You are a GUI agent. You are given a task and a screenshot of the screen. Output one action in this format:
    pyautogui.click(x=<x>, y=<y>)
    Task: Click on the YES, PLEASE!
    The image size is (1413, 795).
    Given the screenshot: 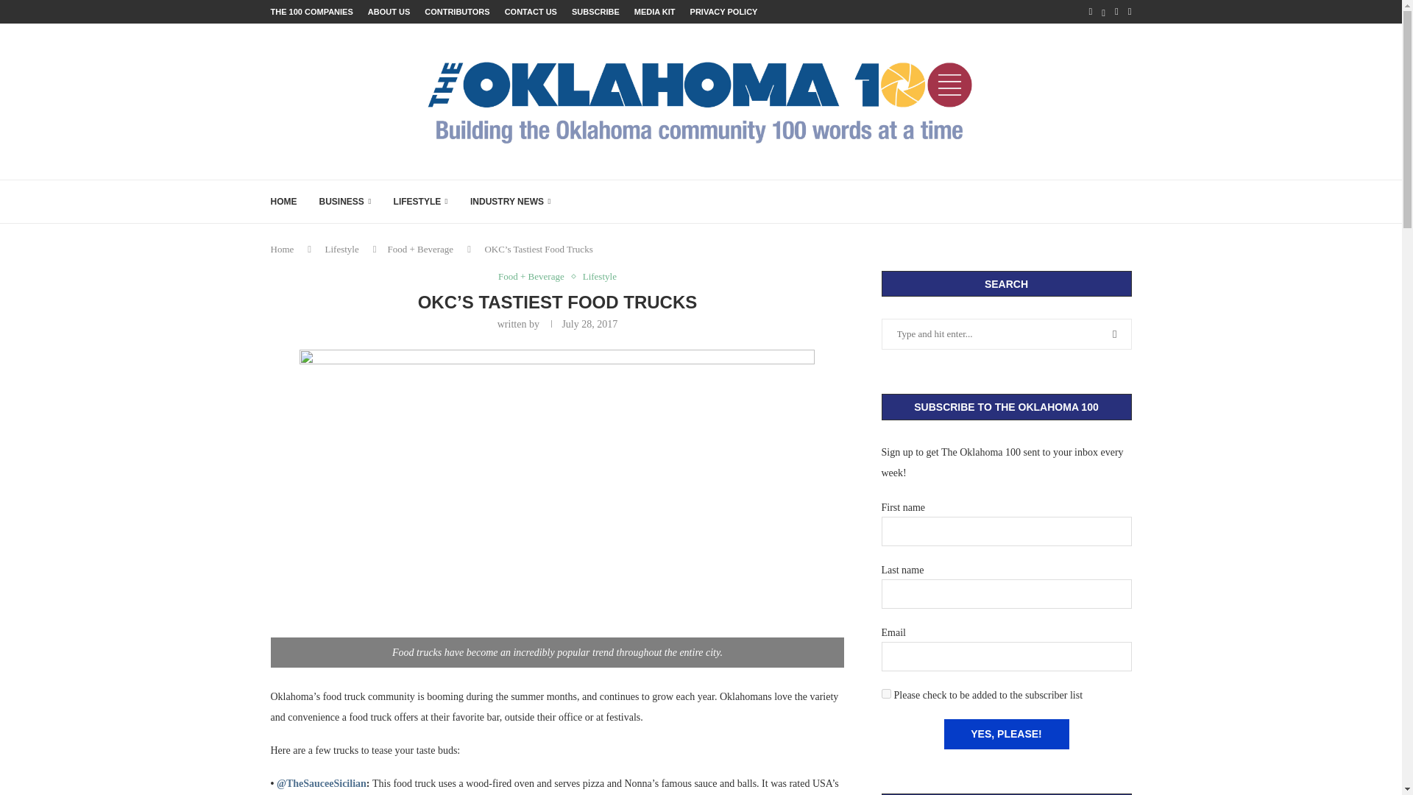 What is the action you would take?
    pyautogui.click(x=1005, y=735)
    